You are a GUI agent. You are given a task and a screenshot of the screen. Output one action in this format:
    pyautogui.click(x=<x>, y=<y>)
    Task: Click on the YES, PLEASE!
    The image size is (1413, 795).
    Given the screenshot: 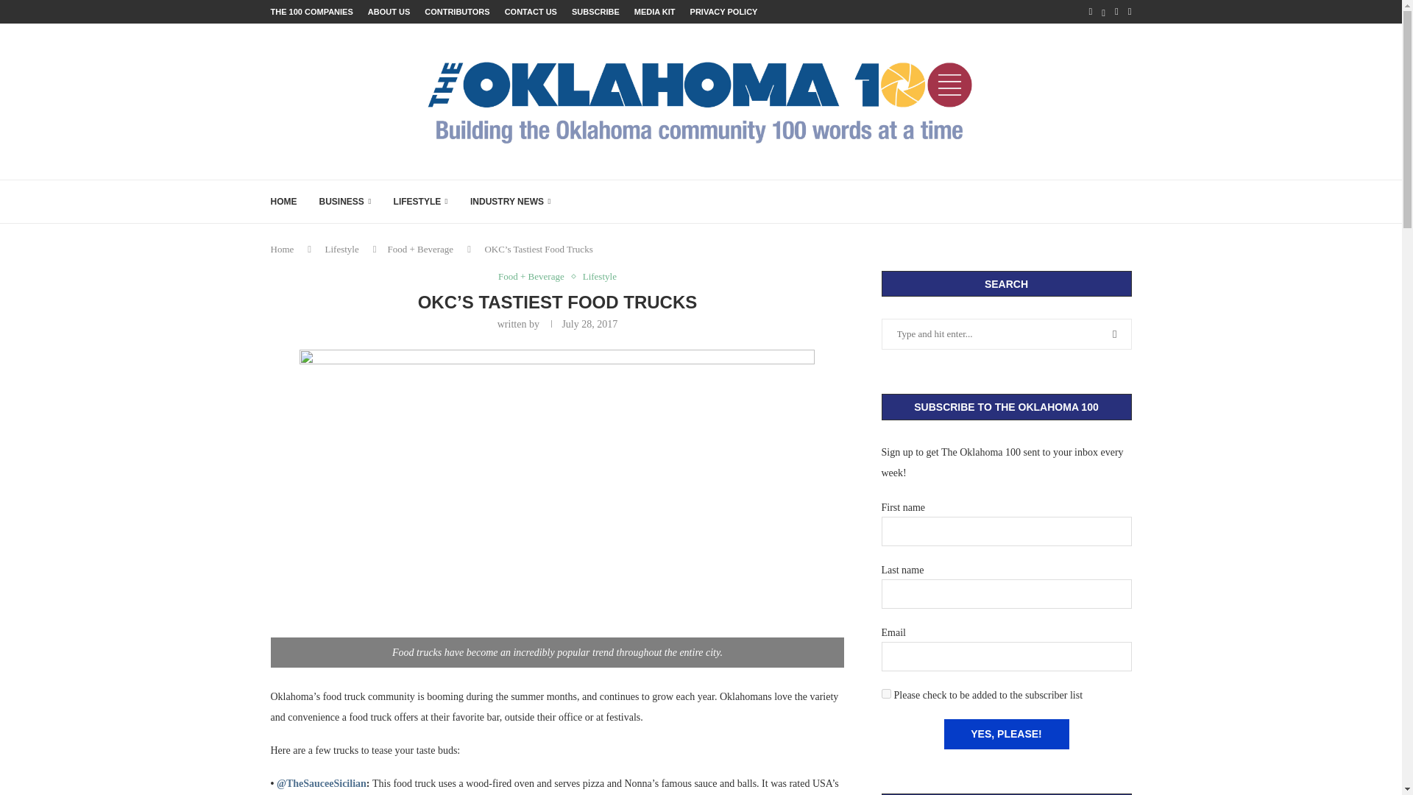 What is the action you would take?
    pyautogui.click(x=1005, y=735)
    